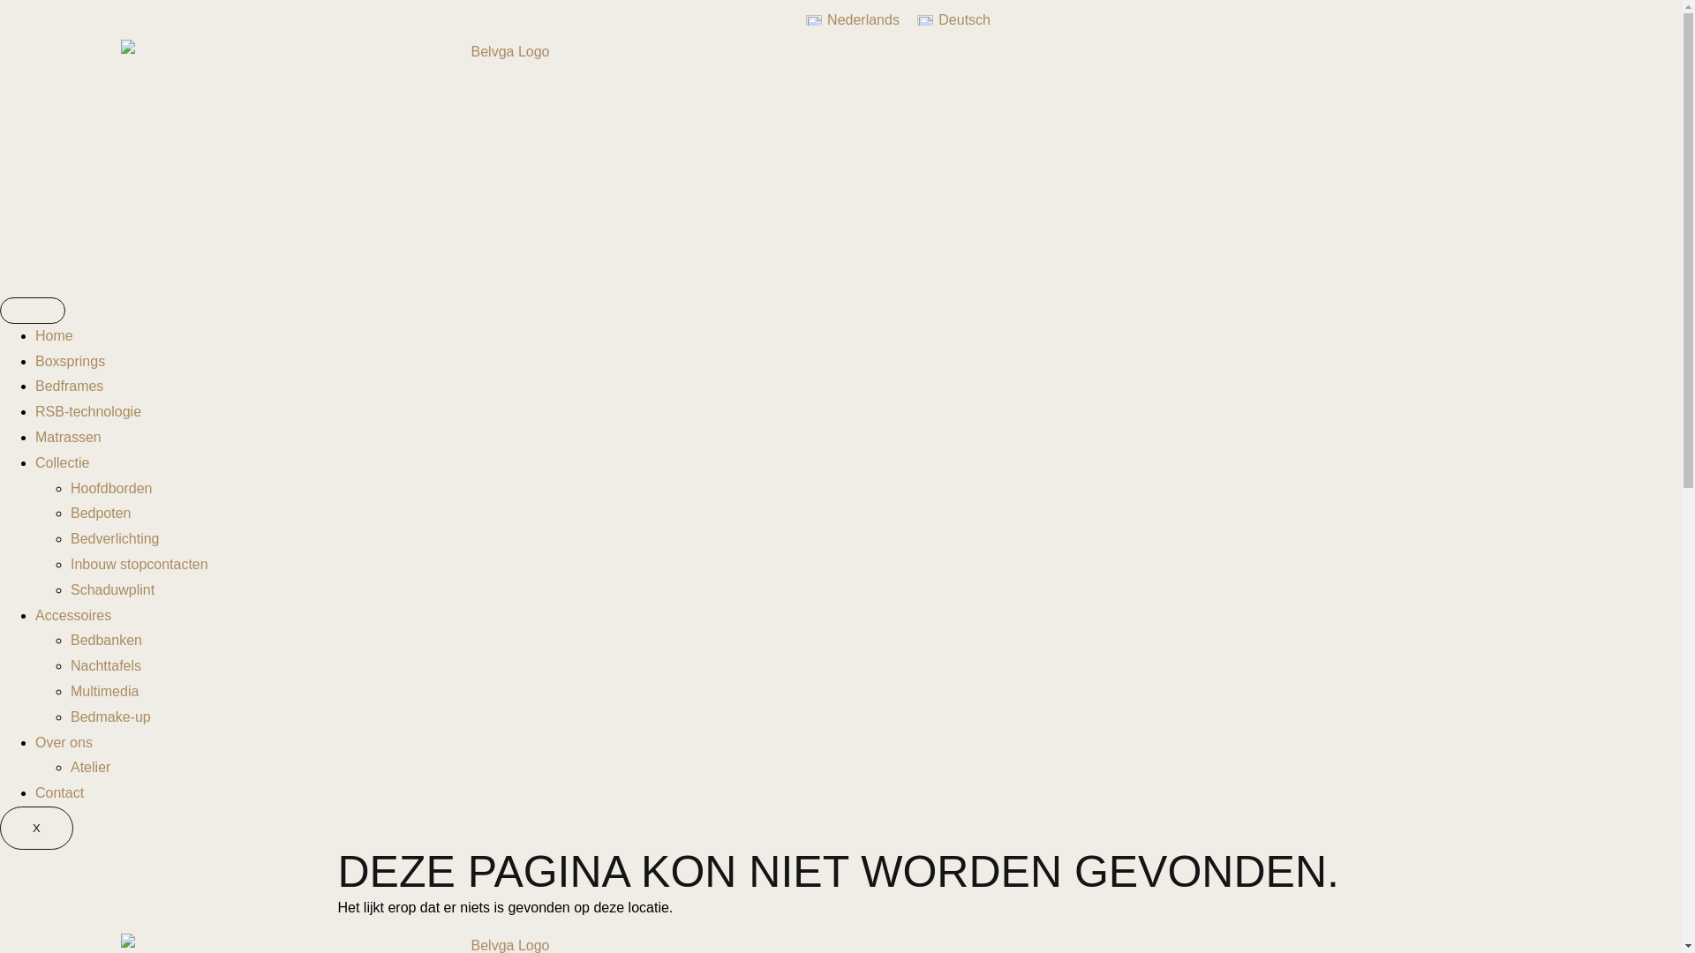 This screenshot has width=1695, height=953. What do you see at coordinates (69, 438) in the screenshot?
I see `Matrassen` at bounding box center [69, 438].